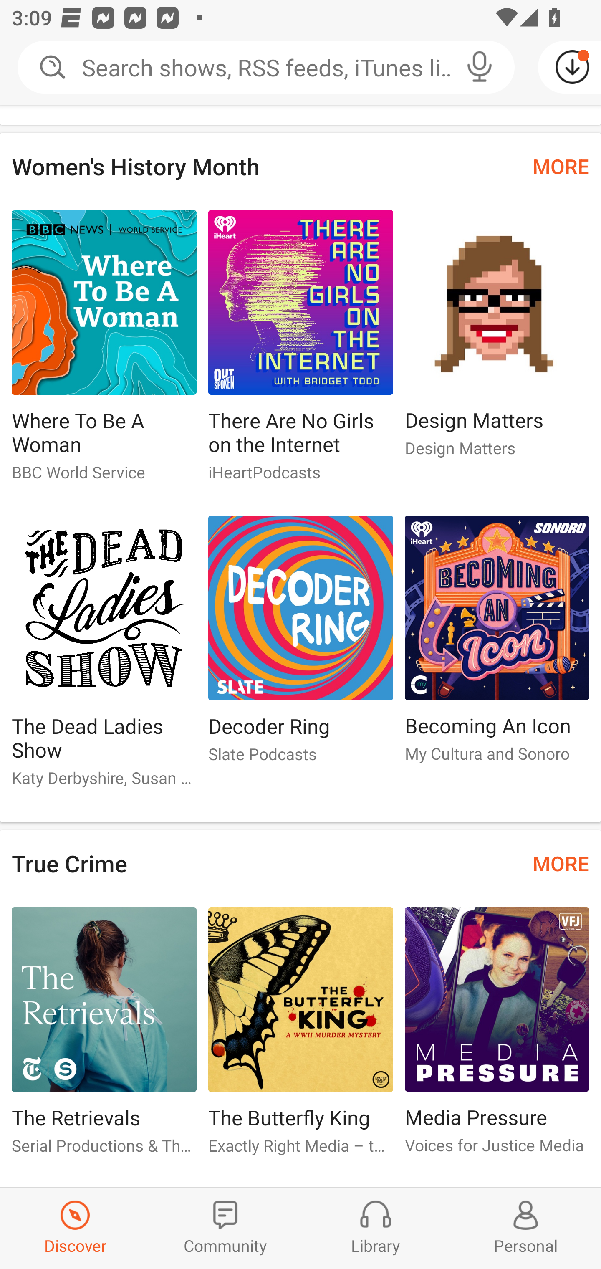 The image size is (601, 1269). What do you see at coordinates (300, 646) in the screenshot?
I see `Decoder Ring Decoder Ring Slate Podcasts` at bounding box center [300, 646].